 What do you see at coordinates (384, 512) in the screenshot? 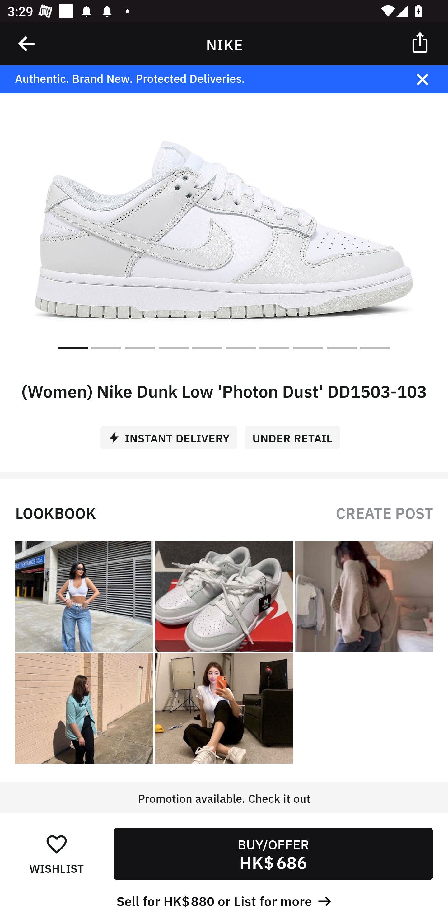
I see `CREATE POST` at bounding box center [384, 512].